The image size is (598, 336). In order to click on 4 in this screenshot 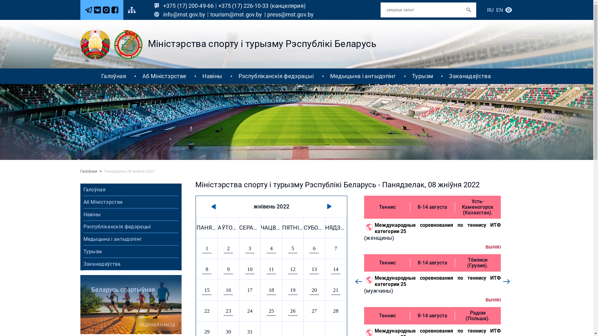, I will do `click(271, 248)`.